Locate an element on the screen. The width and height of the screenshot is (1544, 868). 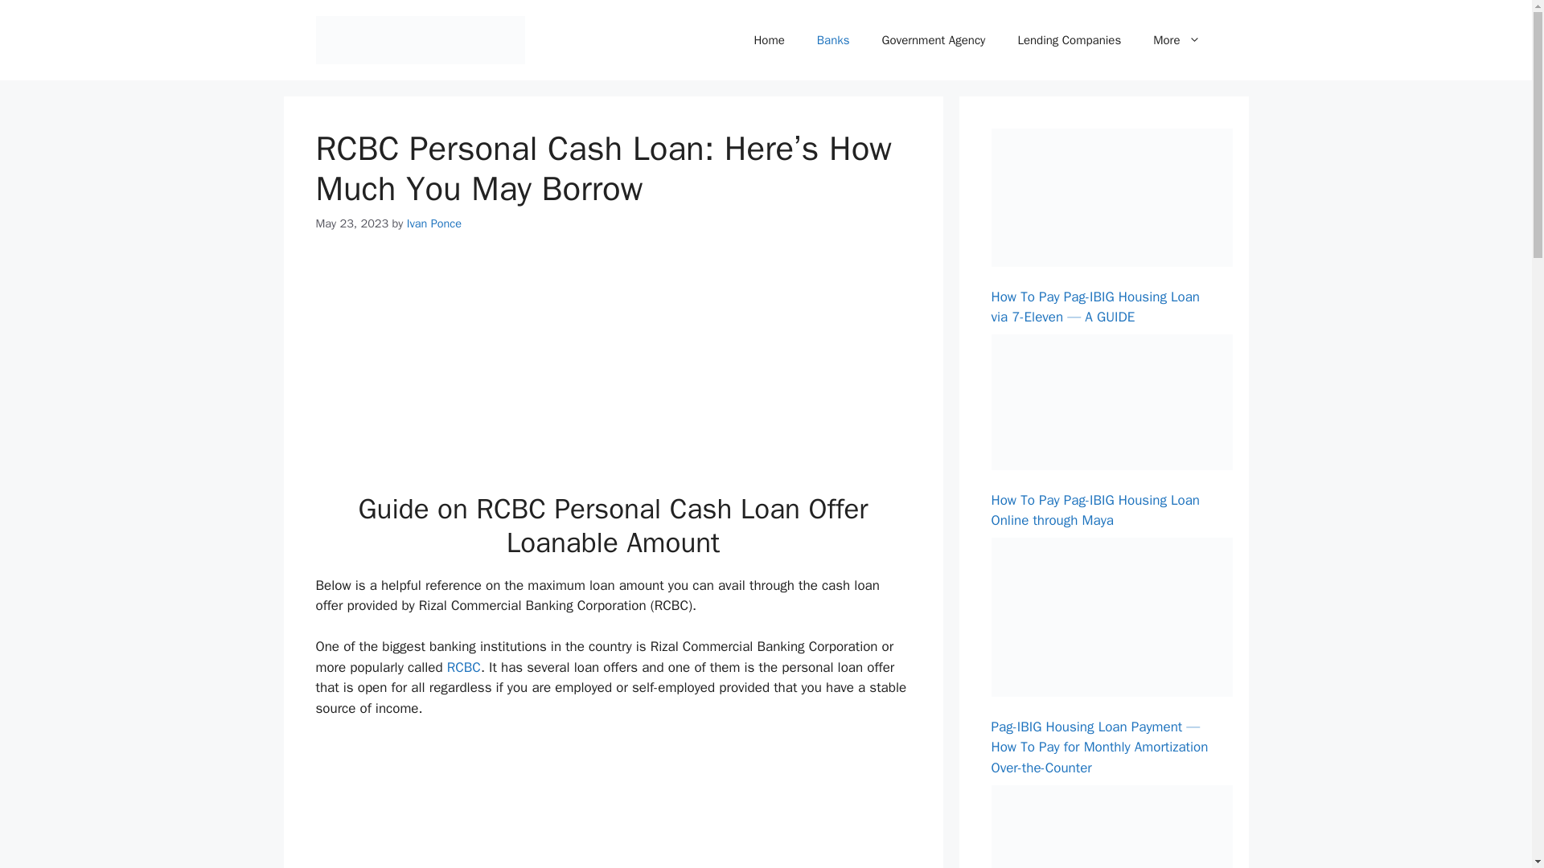
How To Pay Pag-IBIG Housing Loan Online through Maya is located at coordinates (1095, 510).